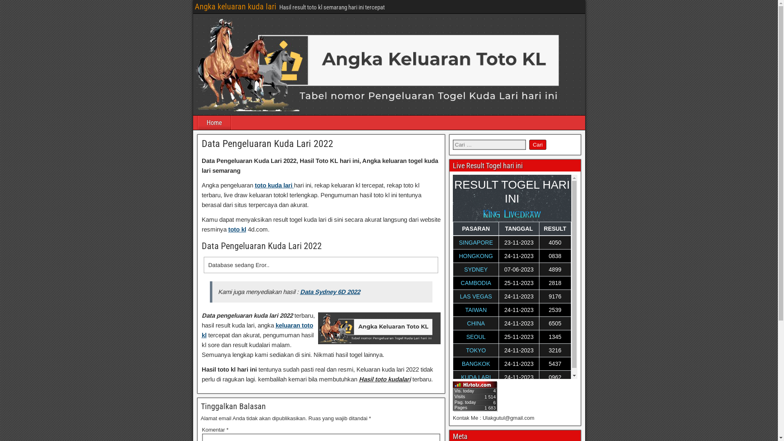 The width and height of the screenshot is (784, 441). Describe the element at coordinates (267, 144) in the screenshot. I see `Data Pengeluaran Kuda Lari 2022` at that location.